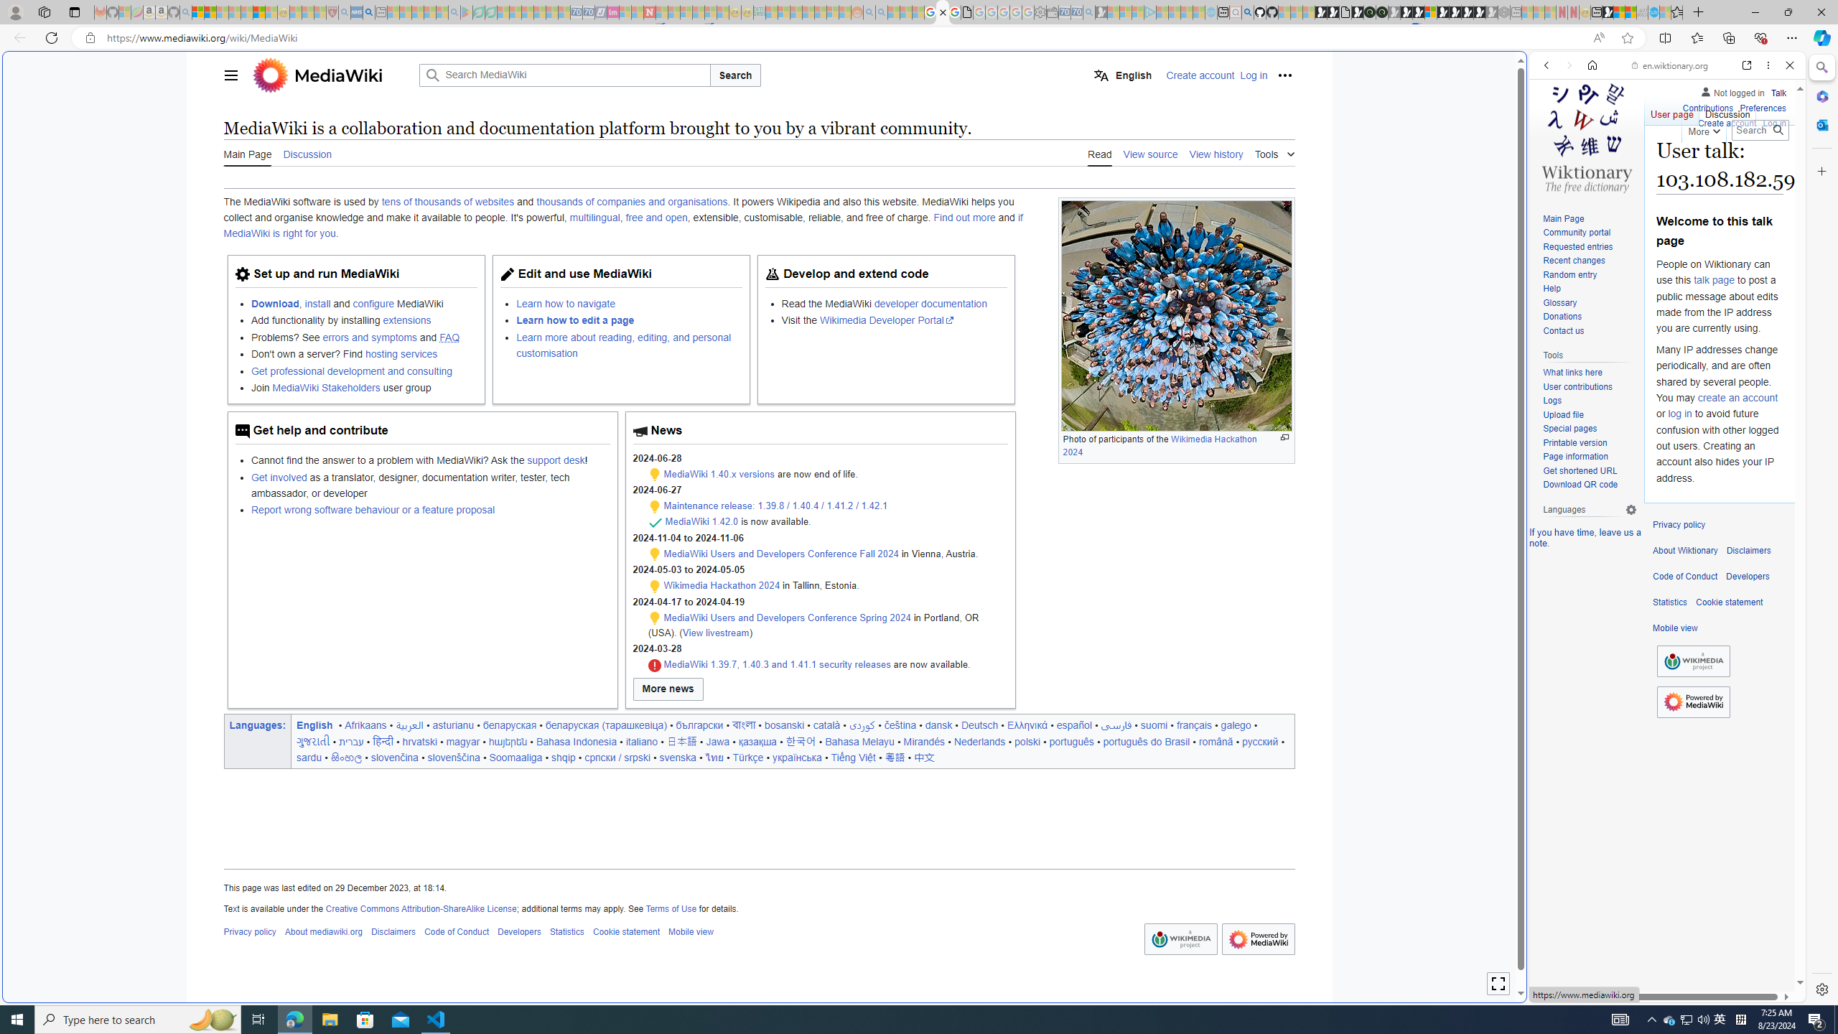 The image size is (1838, 1034). What do you see at coordinates (429, 510) in the screenshot?
I see `Report wrong software behaviour or a feature proposal` at bounding box center [429, 510].